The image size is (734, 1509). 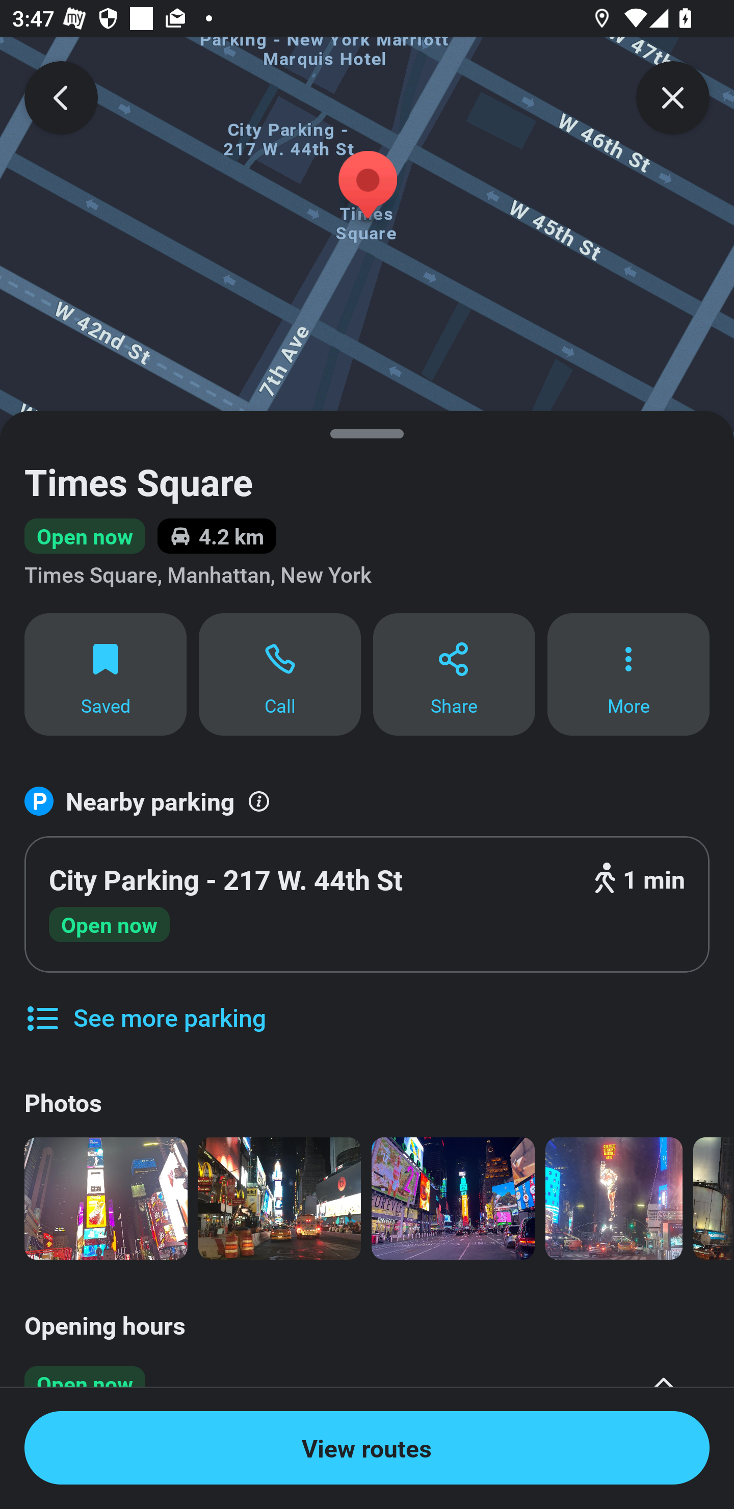 I want to click on City Parking - 217 W. 44th St 1 min Open now, so click(x=367, y=904).